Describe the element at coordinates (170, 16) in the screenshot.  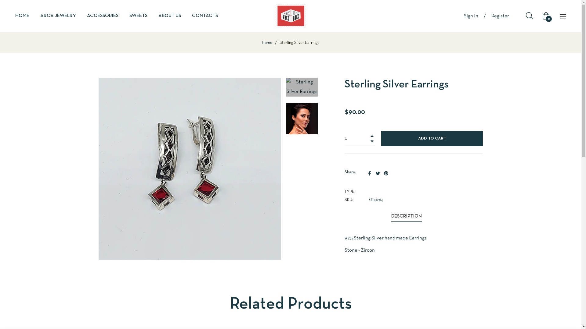
I see `ABOUT US` at that location.